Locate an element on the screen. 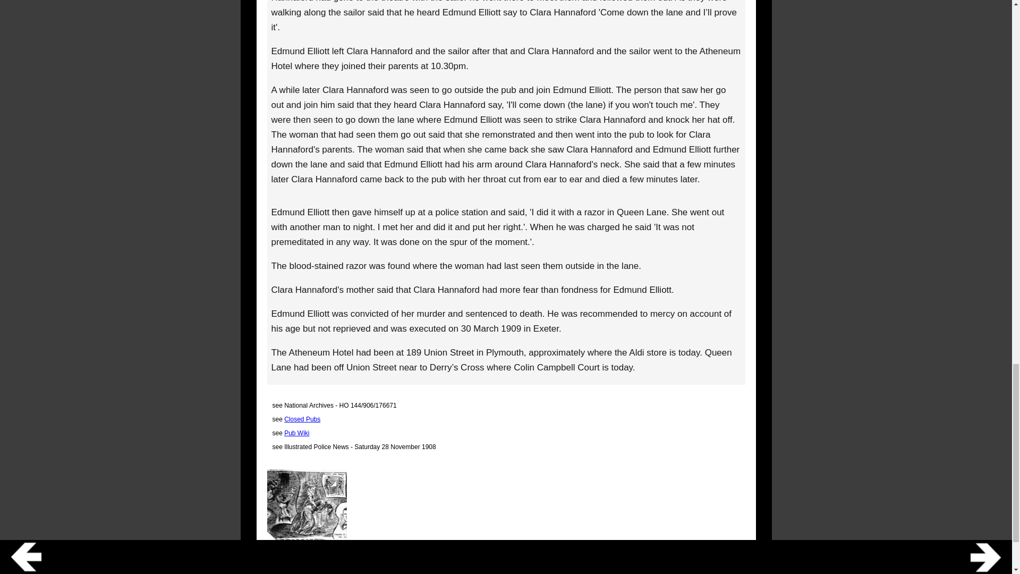  Pub Wiki is located at coordinates (296, 433).